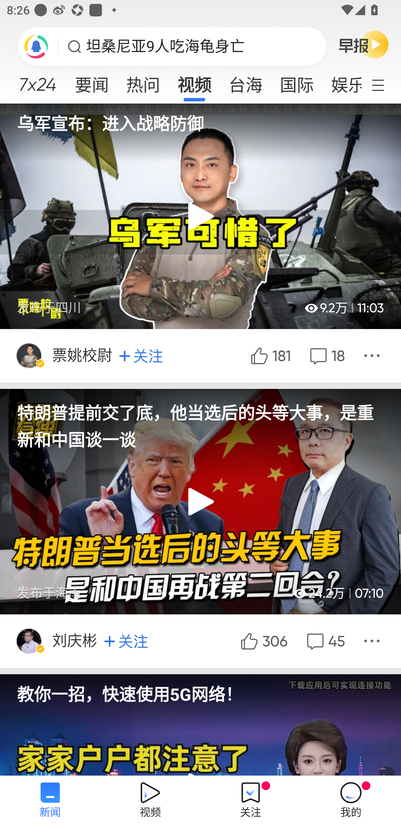 This screenshot has height=824, width=401. What do you see at coordinates (263, 641) in the screenshot?
I see `306赞` at bounding box center [263, 641].